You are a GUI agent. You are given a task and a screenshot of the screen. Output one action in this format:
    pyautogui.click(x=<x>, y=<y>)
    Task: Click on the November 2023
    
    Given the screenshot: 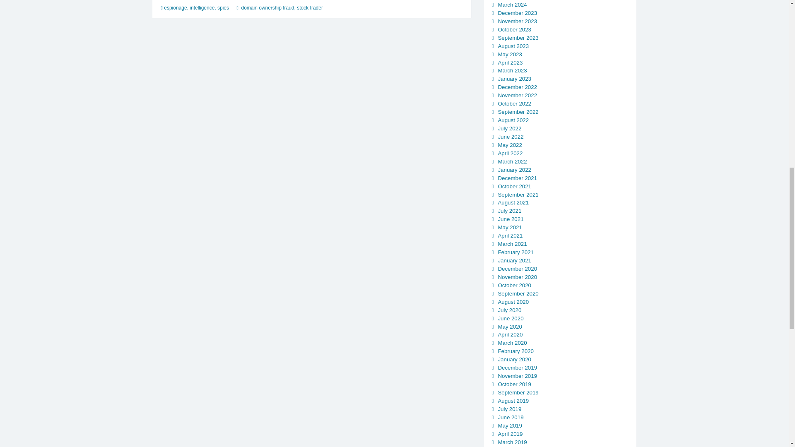 What is the action you would take?
    pyautogui.click(x=517, y=22)
    